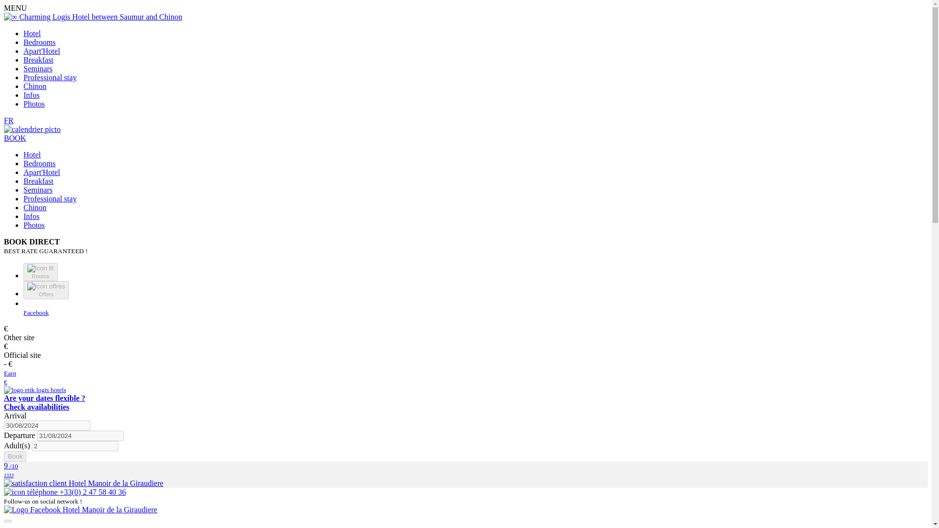 The width and height of the screenshot is (939, 528). What do you see at coordinates (38, 181) in the screenshot?
I see `Apart'Hotel` at bounding box center [38, 181].